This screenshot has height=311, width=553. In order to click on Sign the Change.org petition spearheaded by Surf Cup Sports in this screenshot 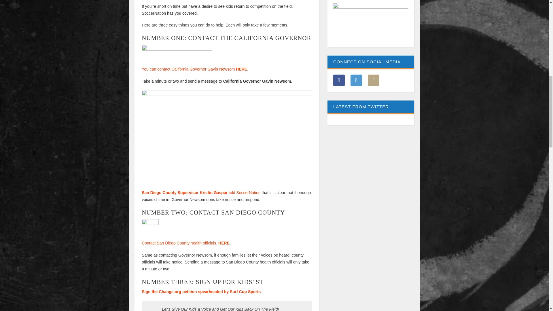, I will do `click(201, 291)`.